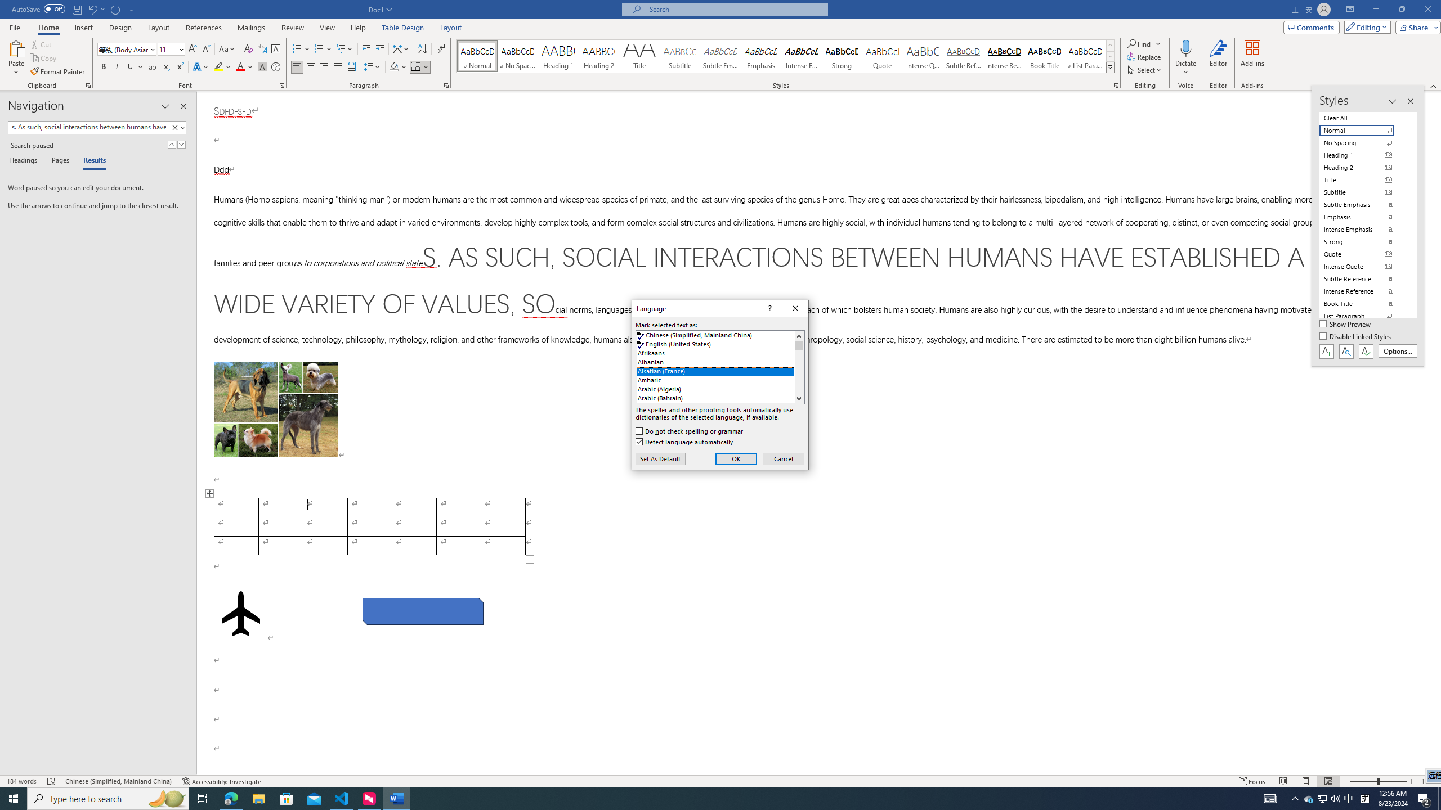 The width and height of the screenshot is (1441, 810). Describe the element at coordinates (399, 67) in the screenshot. I see `Shading` at that location.